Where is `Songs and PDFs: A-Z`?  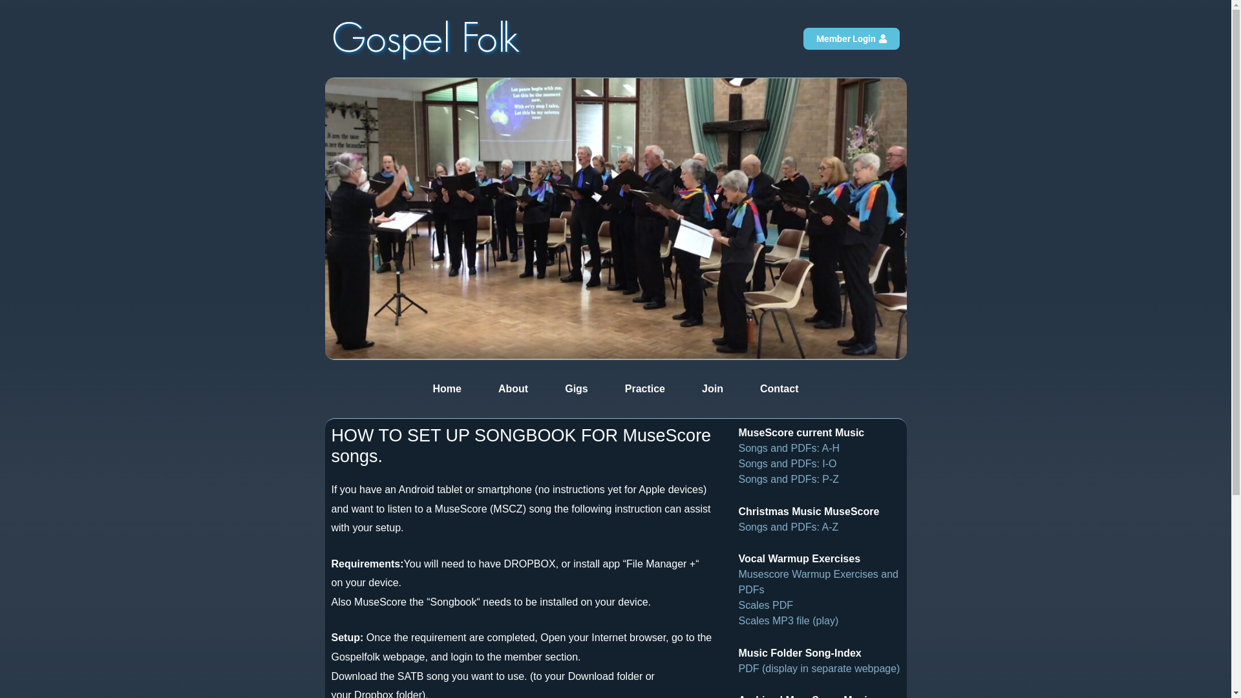 Songs and PDFs: A-Z is located at coordinates (789, 527).